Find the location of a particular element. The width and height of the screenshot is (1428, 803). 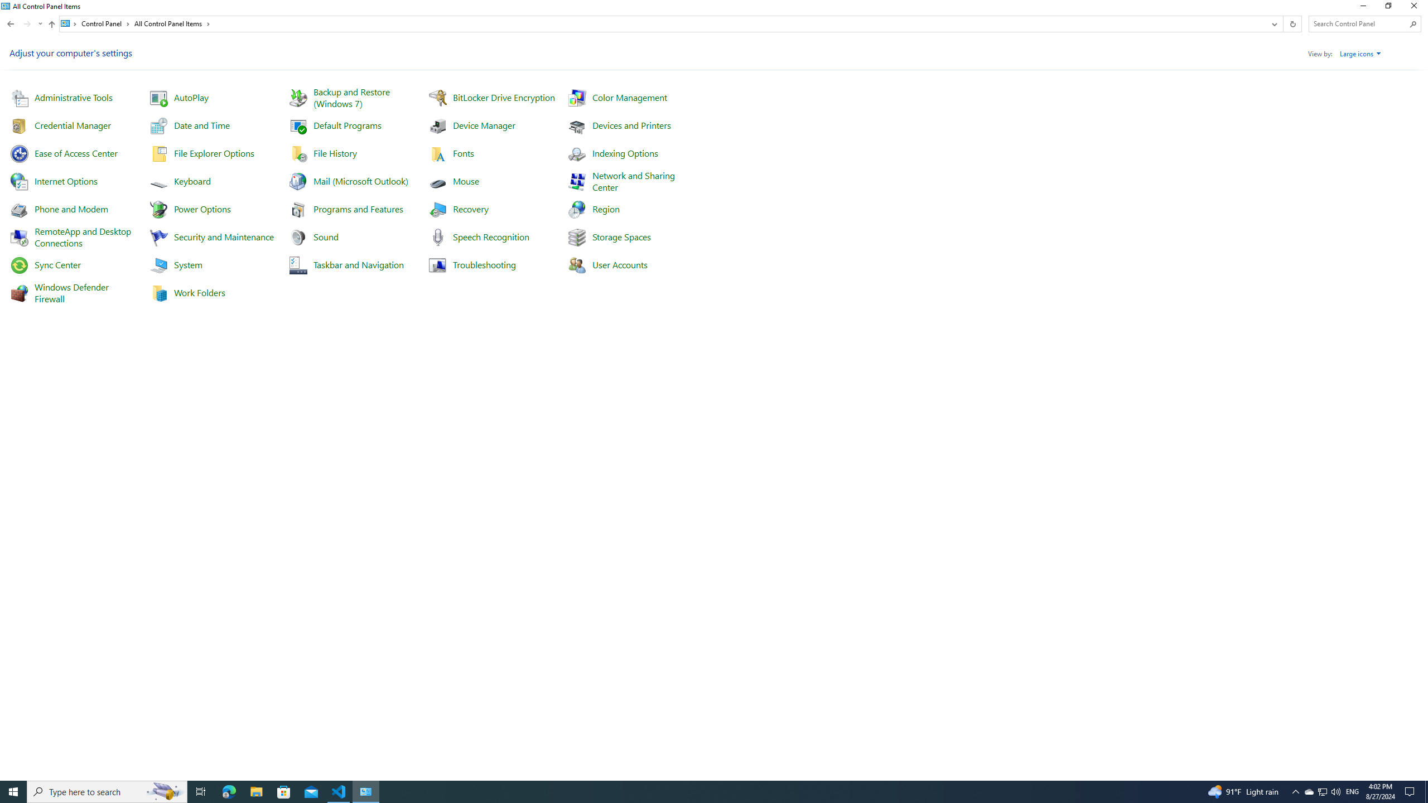

Restore is located at coordinates (1388, 8).